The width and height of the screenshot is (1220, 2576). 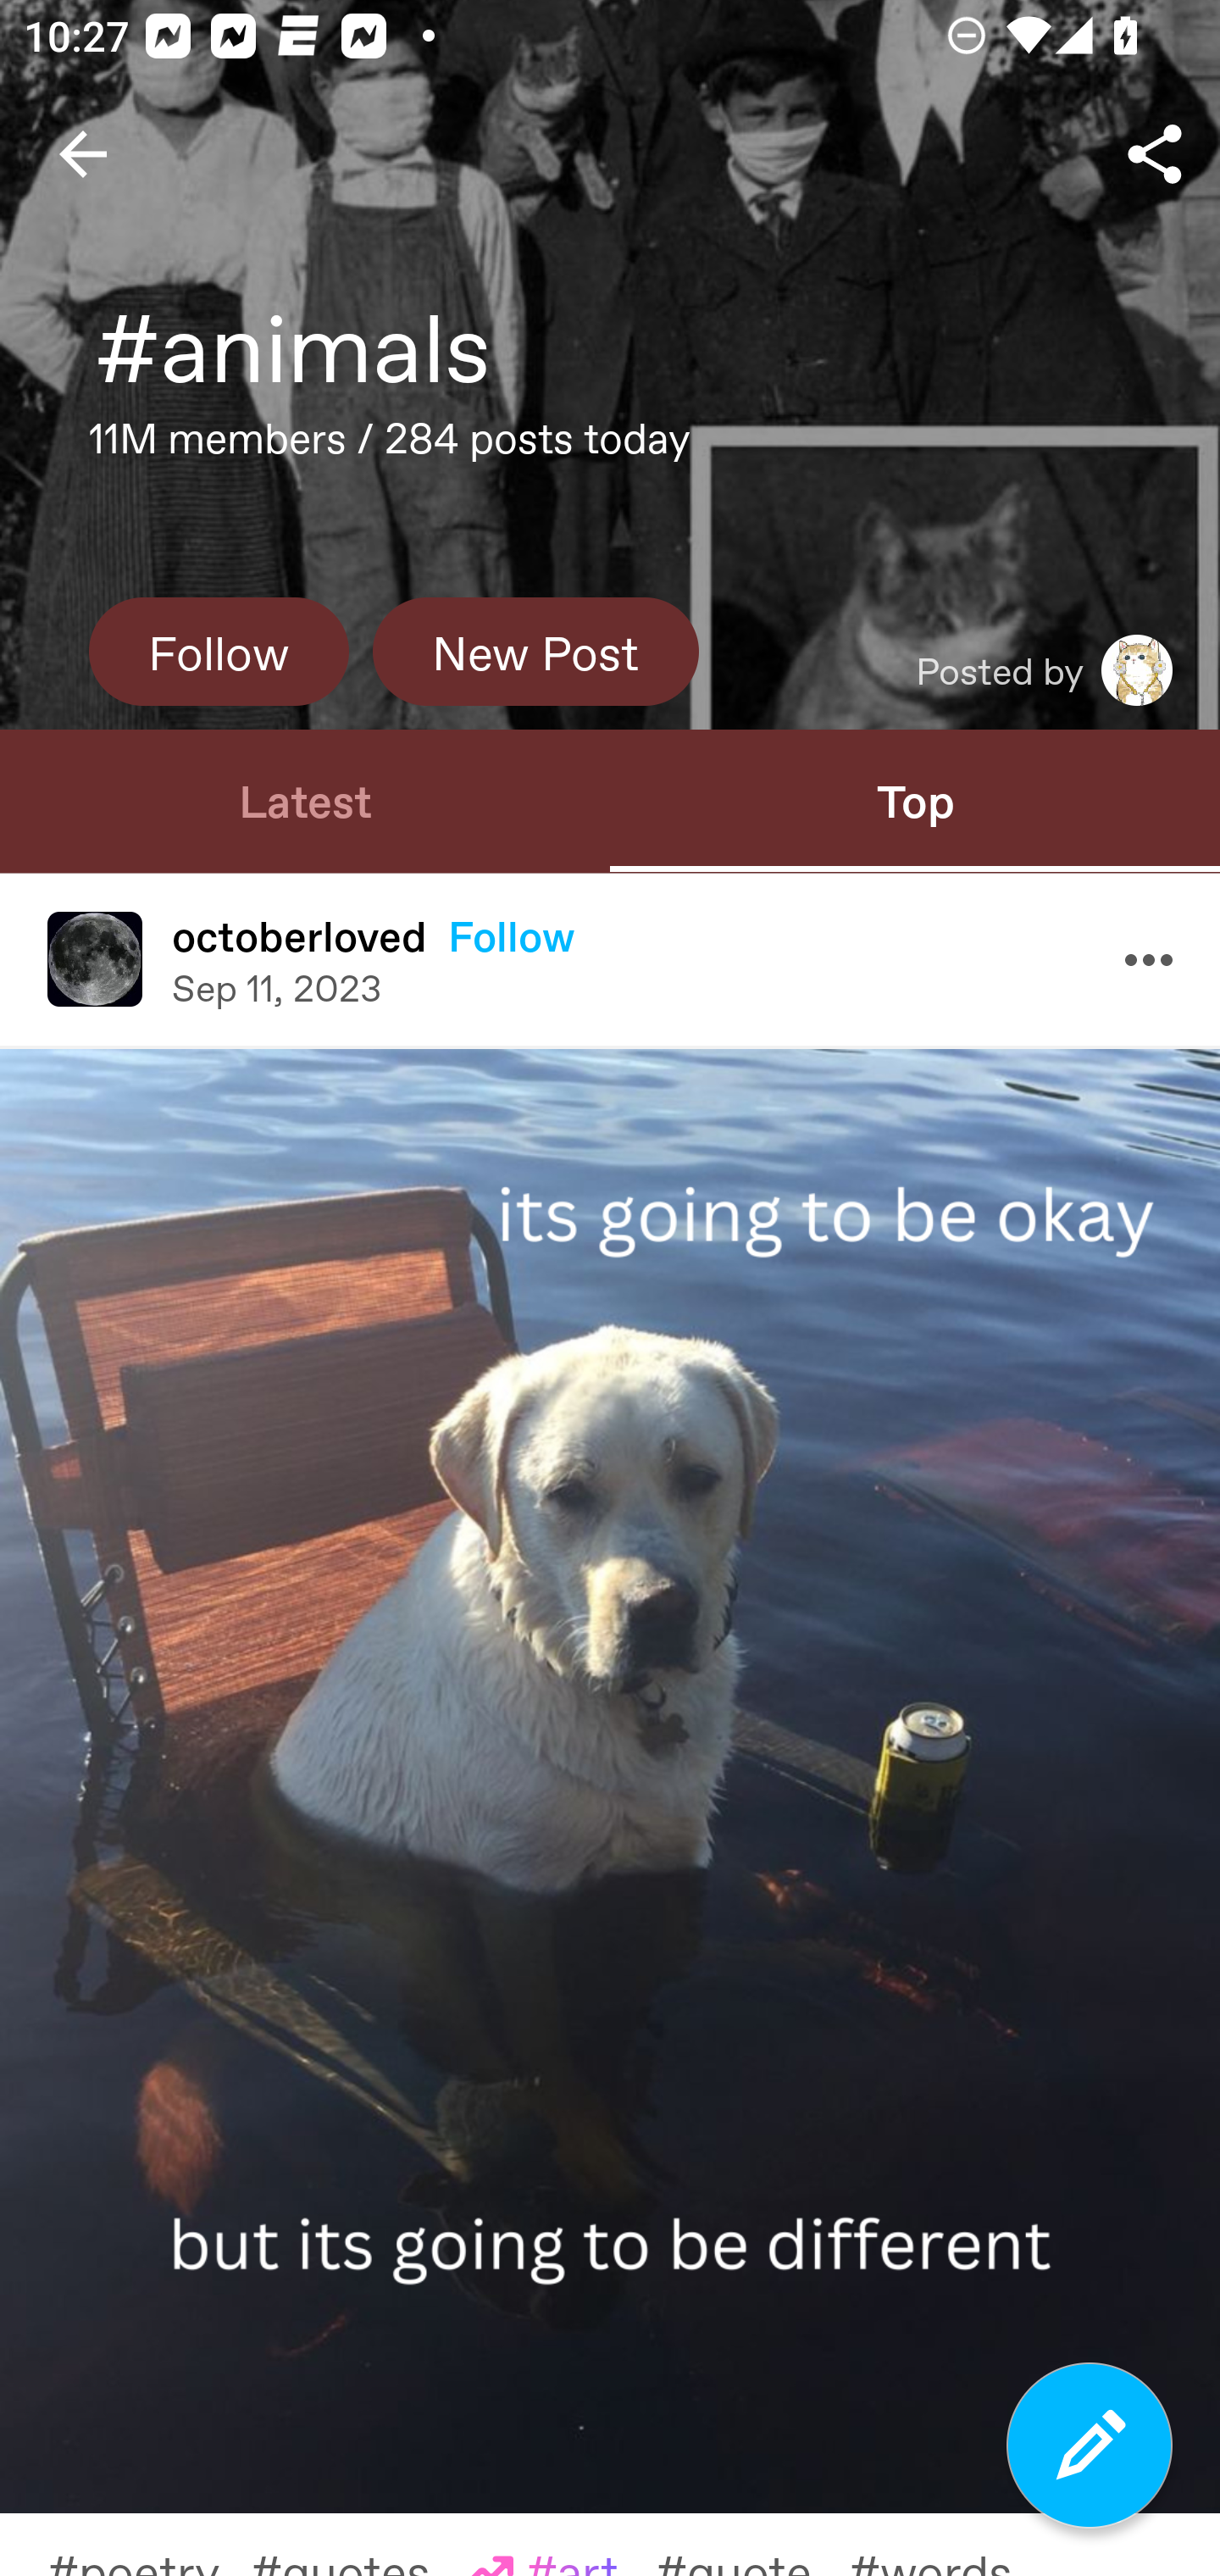 I want to click on Follow, so click(x=219, y=651).